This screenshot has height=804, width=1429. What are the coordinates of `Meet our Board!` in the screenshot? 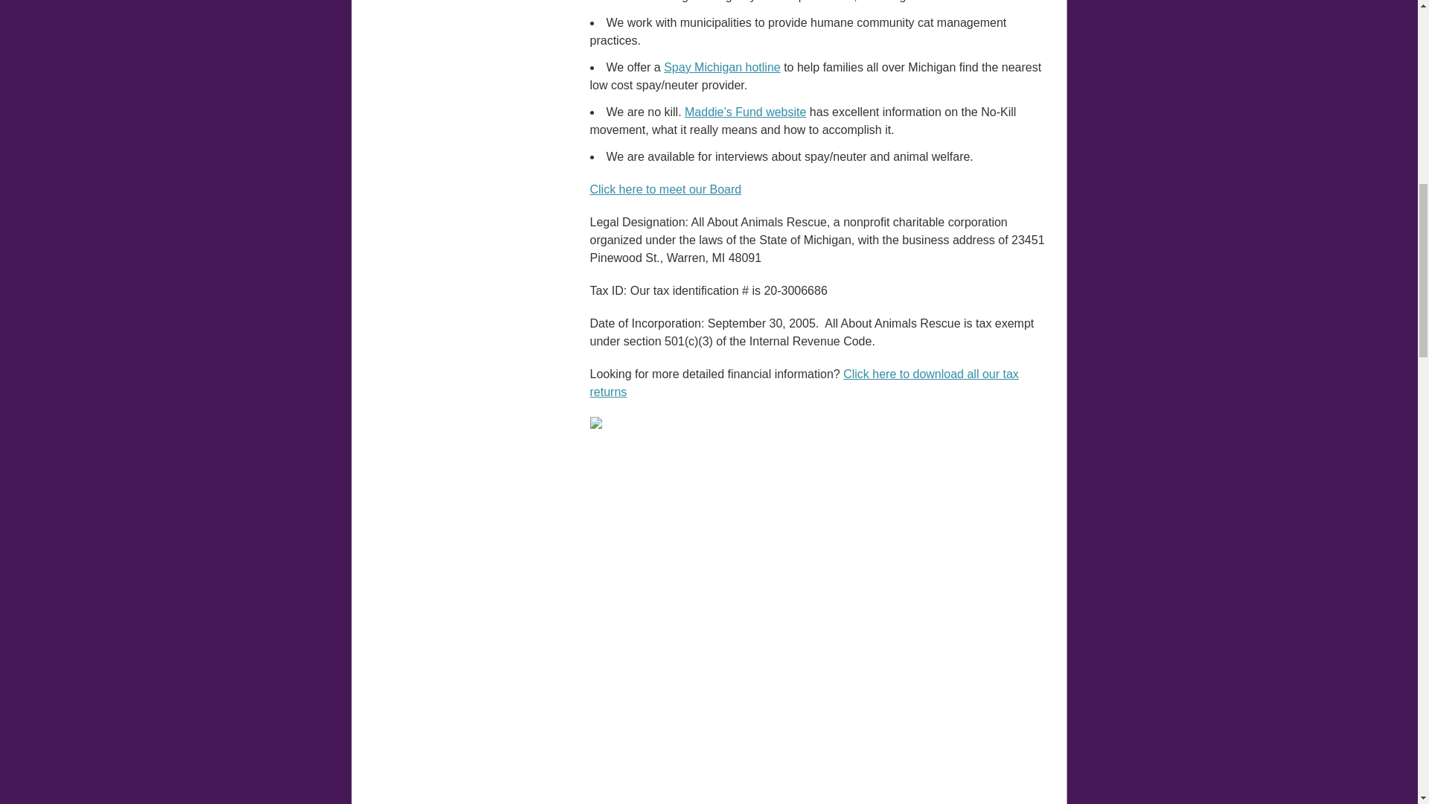 It's located at (665, 189).